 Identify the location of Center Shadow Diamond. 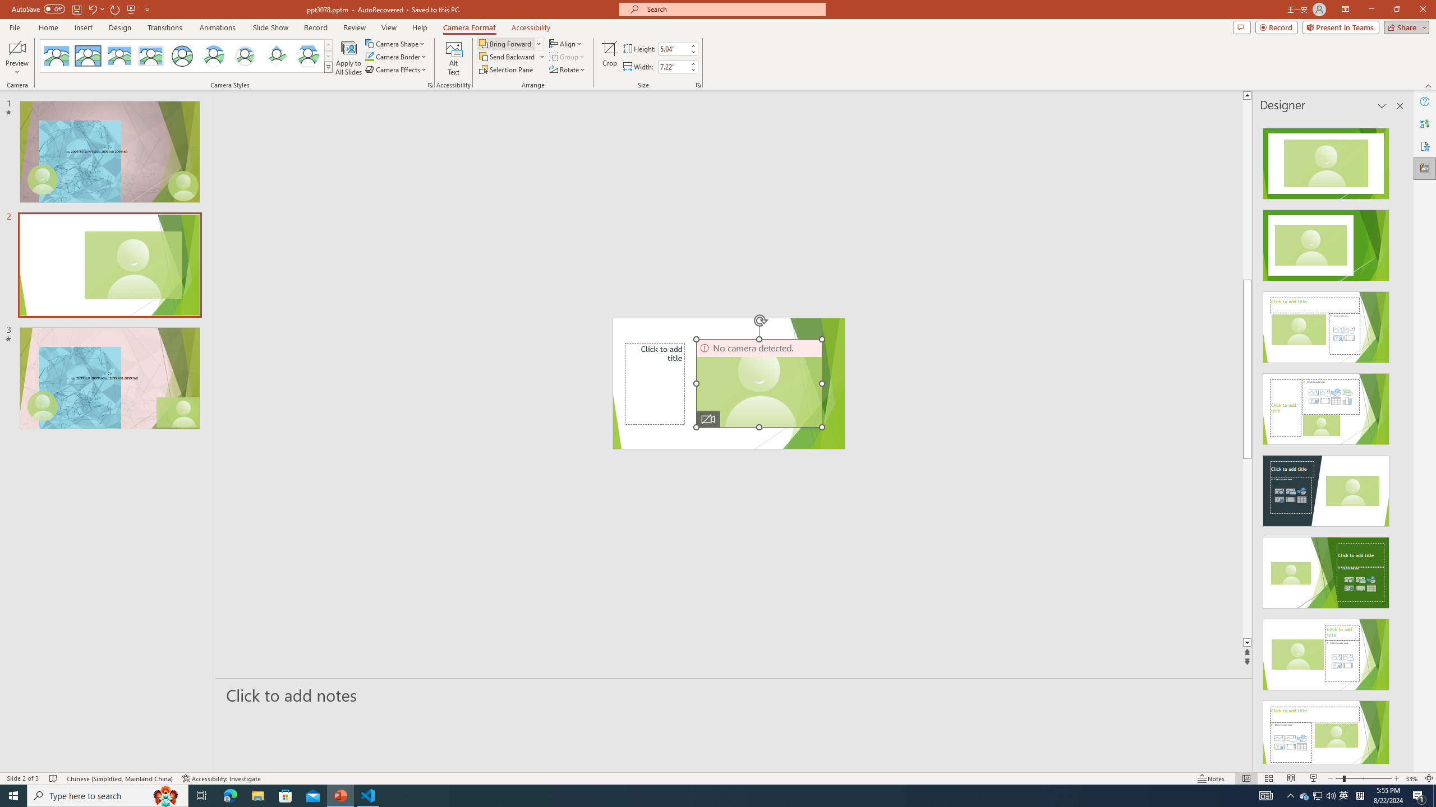
(277, 56).